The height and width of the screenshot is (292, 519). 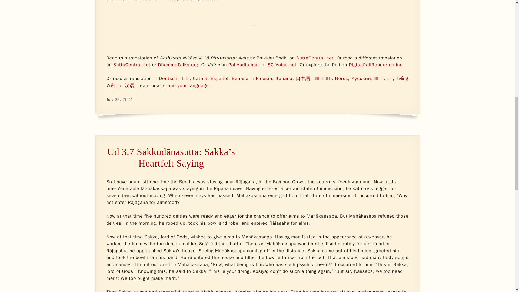 I want to click on DhammaTalks.org, so click(x=178, y=64).